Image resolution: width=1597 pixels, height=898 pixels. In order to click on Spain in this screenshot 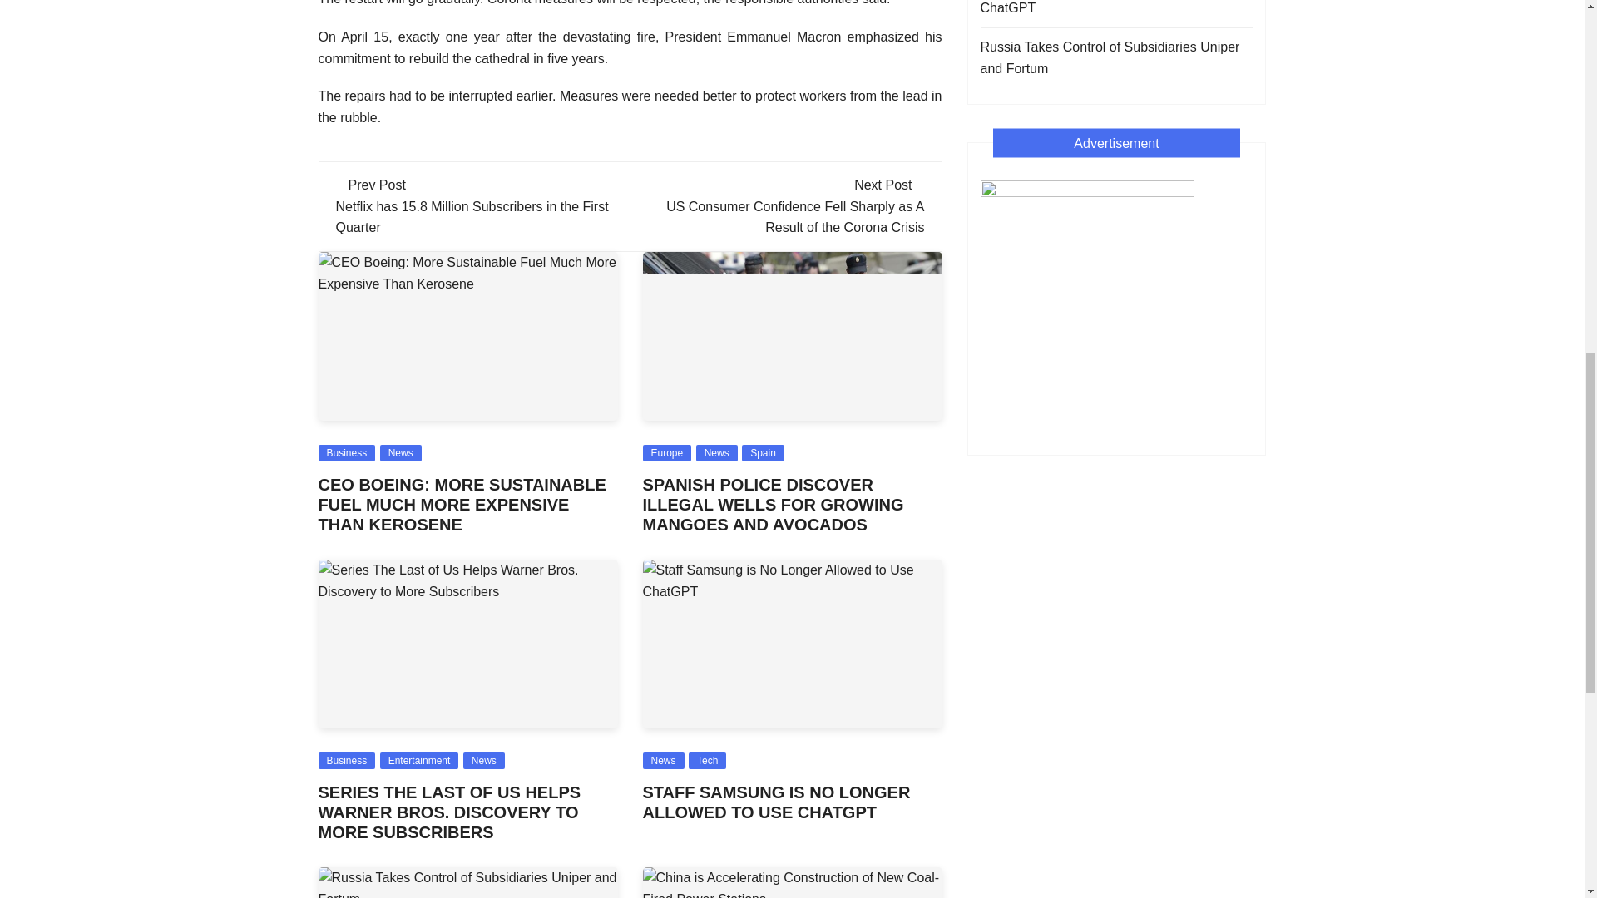, I will do `click(763, 452)`.